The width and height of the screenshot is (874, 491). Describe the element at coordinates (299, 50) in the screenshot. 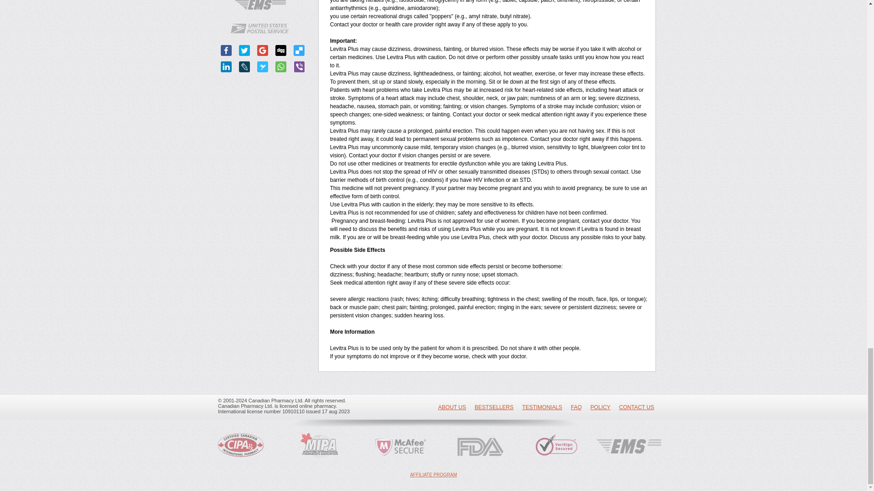

I see `Delicious` at that location.